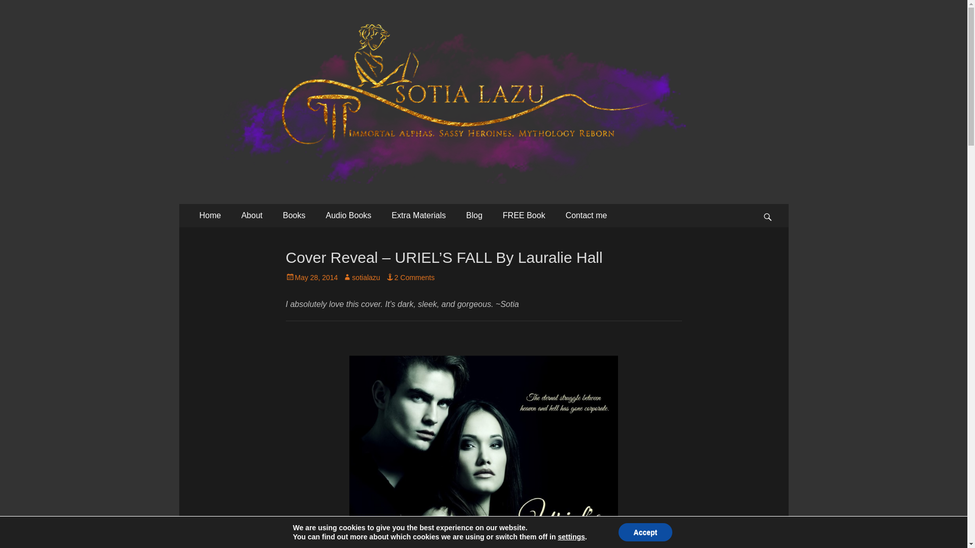  Describe the element at coordinates (294, 215) in the screenshot. I see `Books` at that location.